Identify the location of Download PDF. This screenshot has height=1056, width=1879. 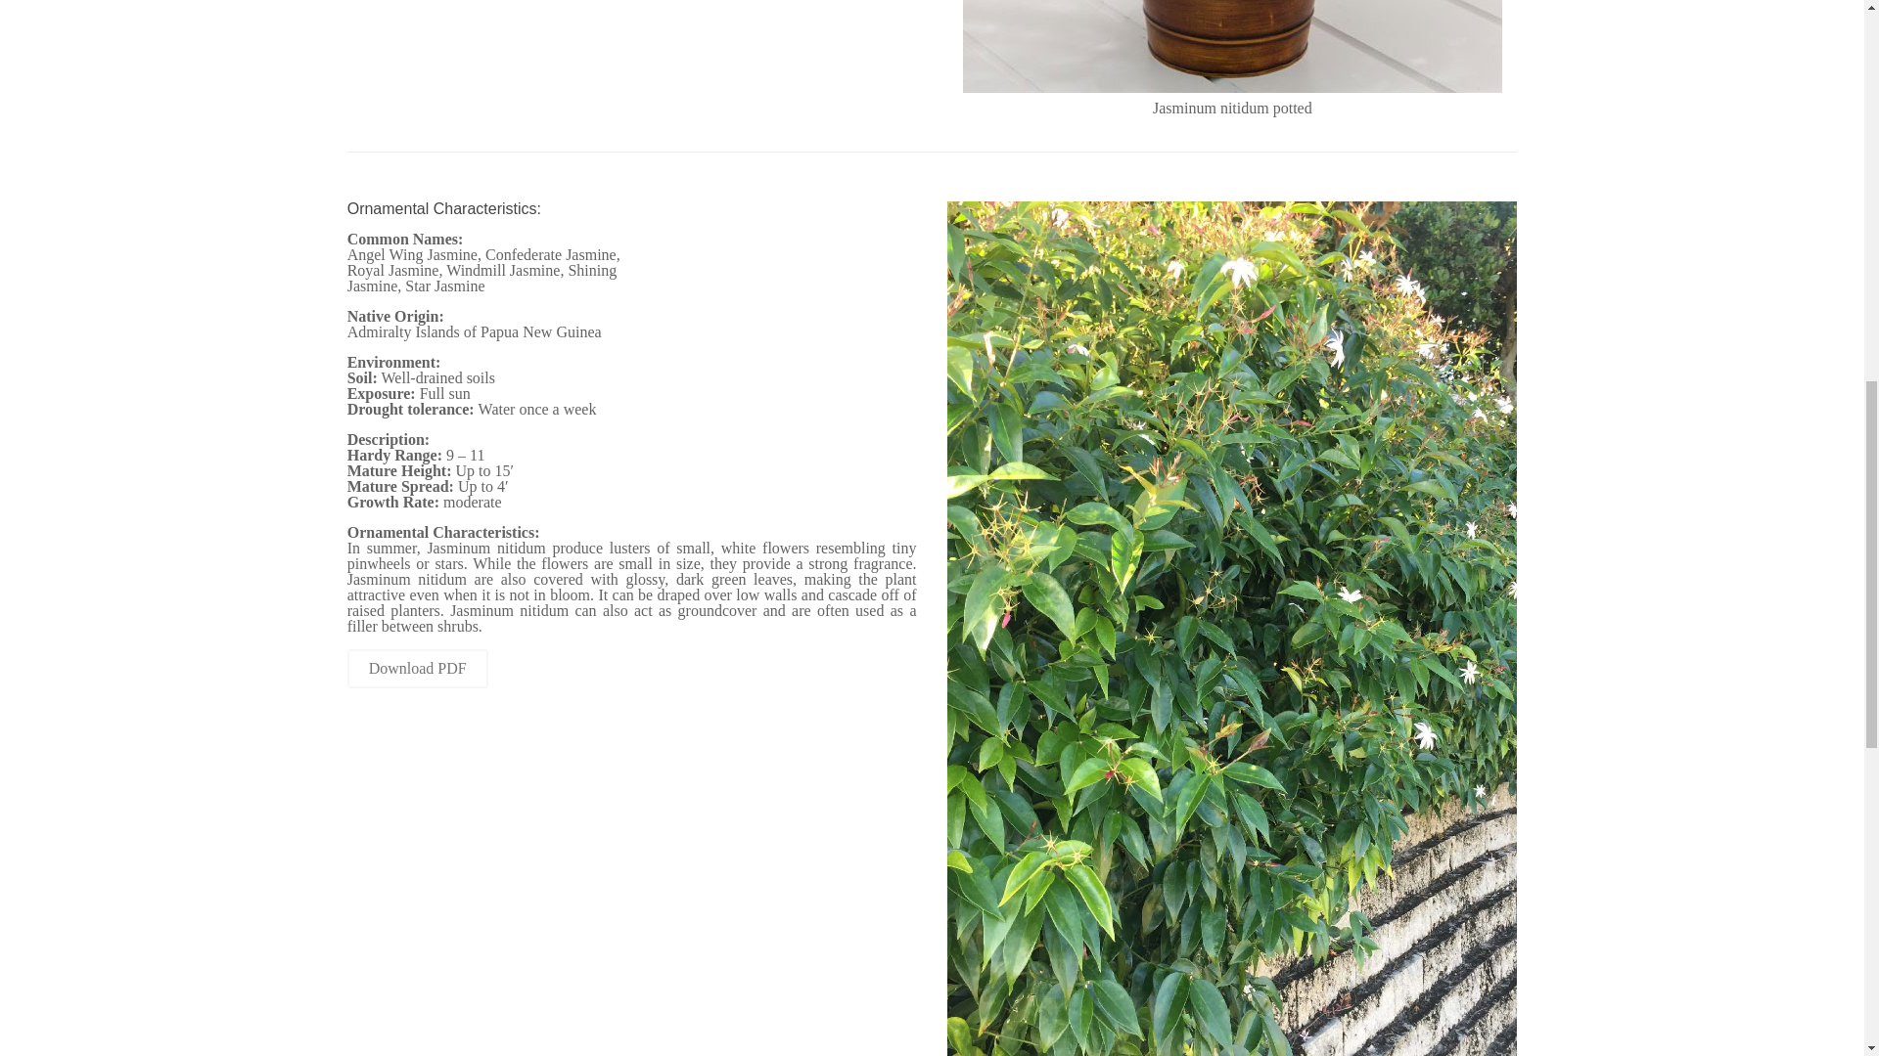
(418, 669).